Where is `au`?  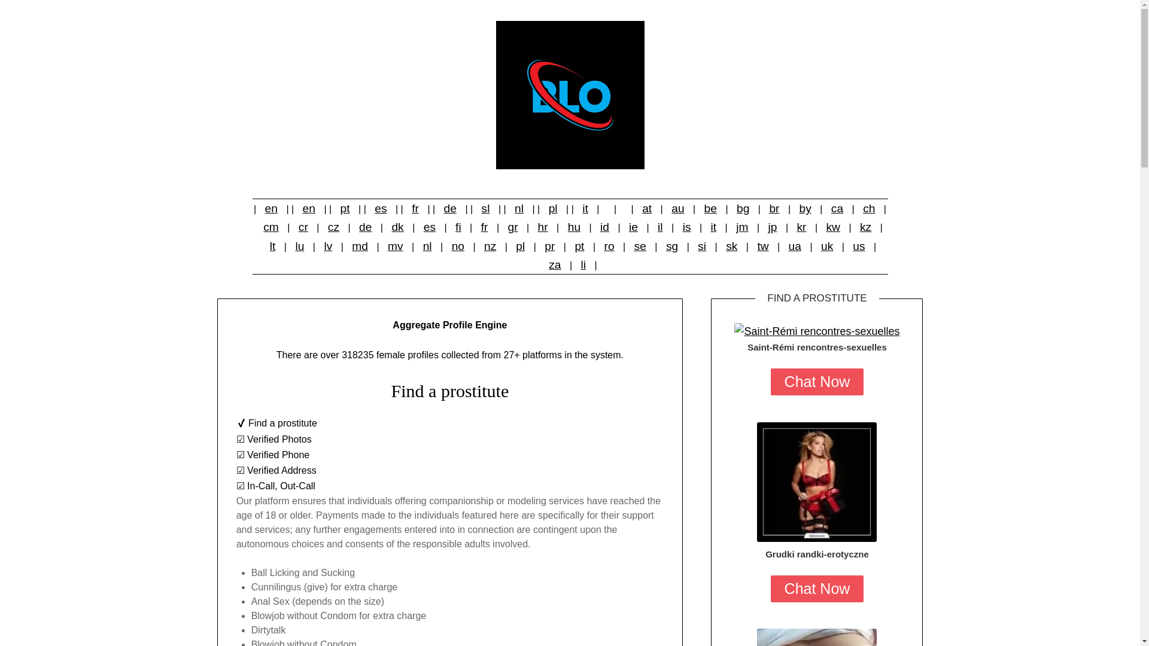 au is located at coordinates (677, 208).